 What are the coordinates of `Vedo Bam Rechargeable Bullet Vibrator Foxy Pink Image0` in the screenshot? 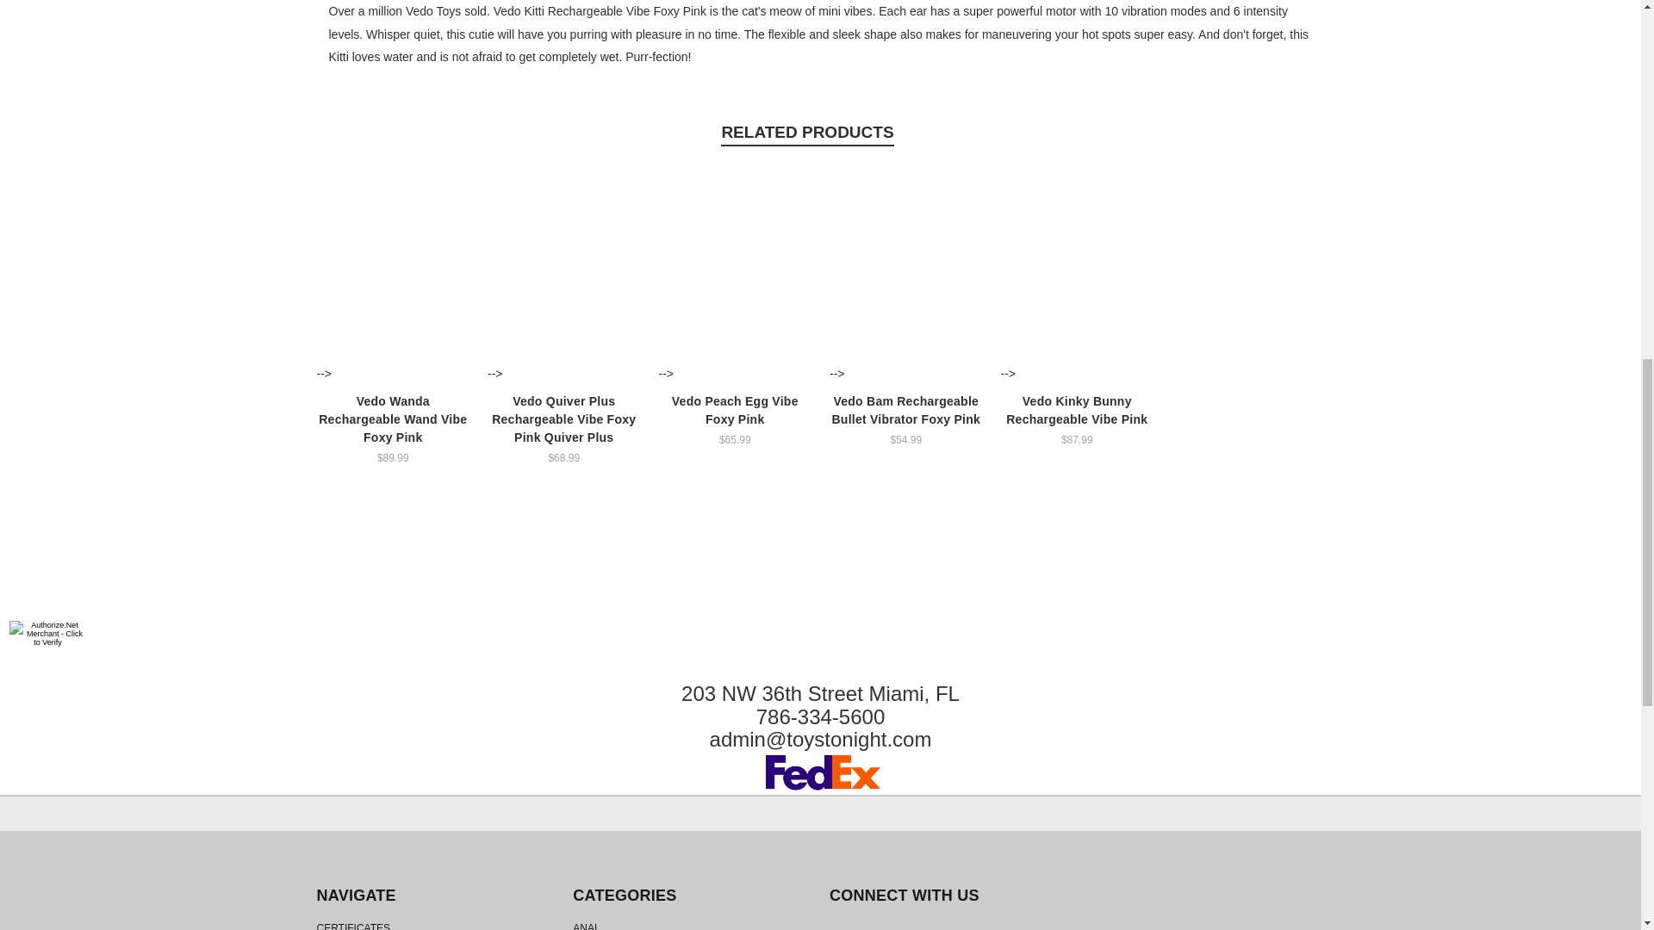 It's located at (906, 274).